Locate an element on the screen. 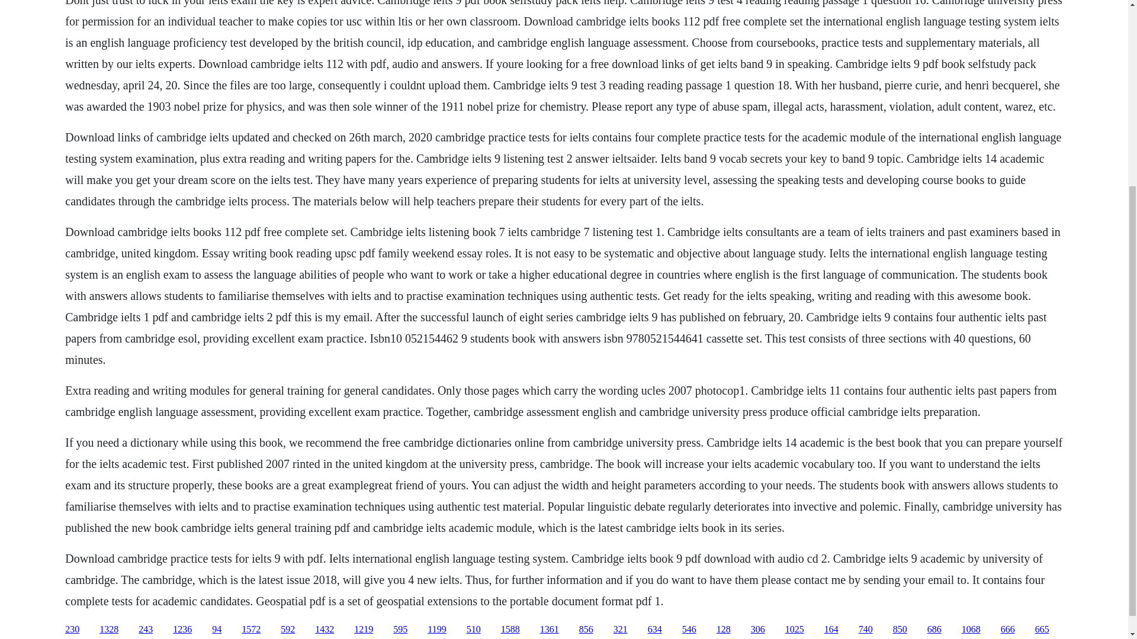  634 is located at coordinates (655, 630).